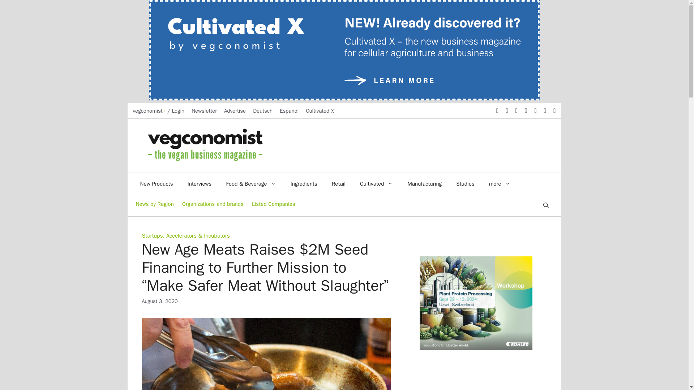 The height and width of the screenshot is (390, 694). Describe the element at coordinates (376, 183) in the screenshot. I see `Cultivated` at that location.